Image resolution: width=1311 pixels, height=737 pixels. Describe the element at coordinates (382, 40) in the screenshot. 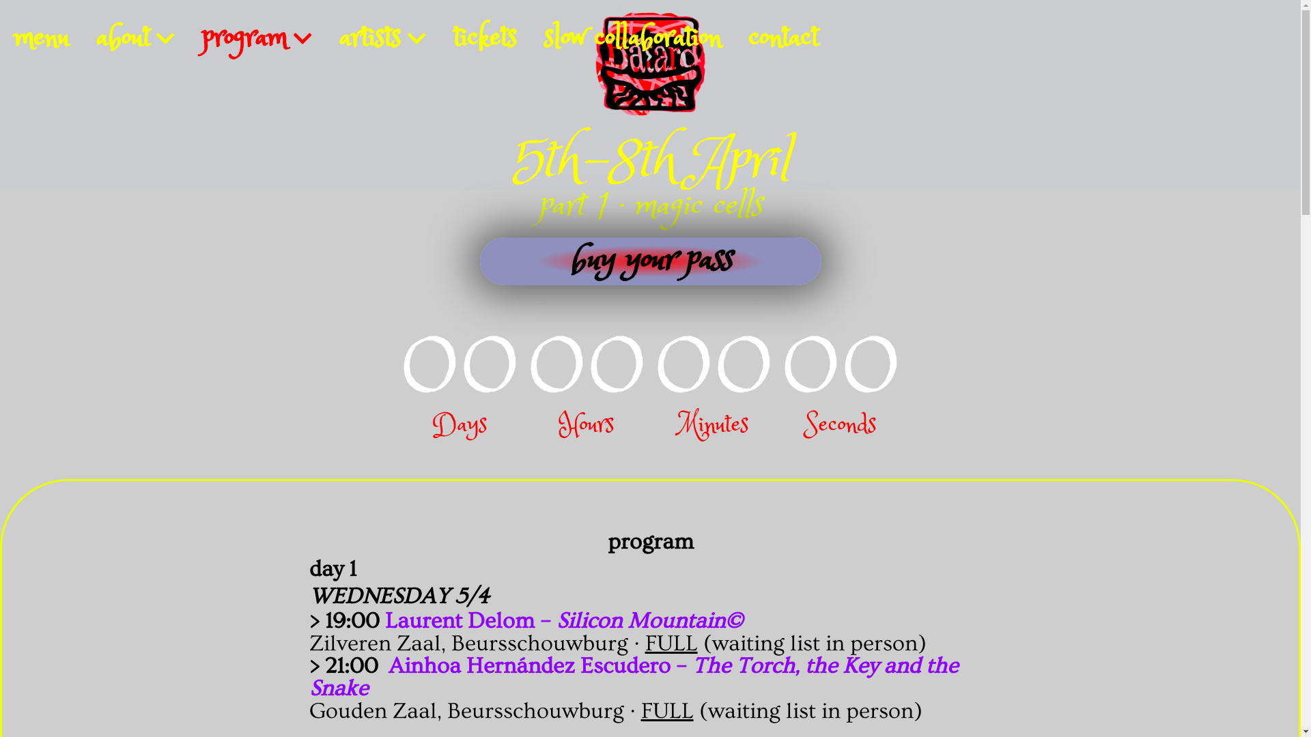

I see `artists` at that location.